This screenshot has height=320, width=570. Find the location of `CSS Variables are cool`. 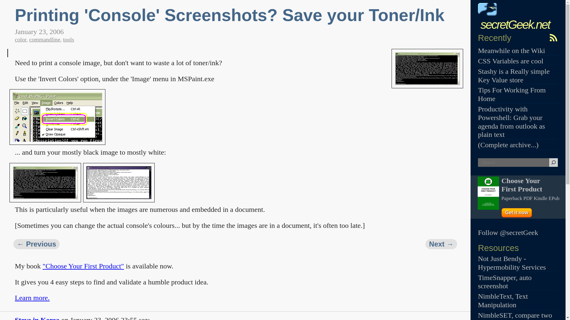

CSS Variables are cool is located at coordinates (511, 61).